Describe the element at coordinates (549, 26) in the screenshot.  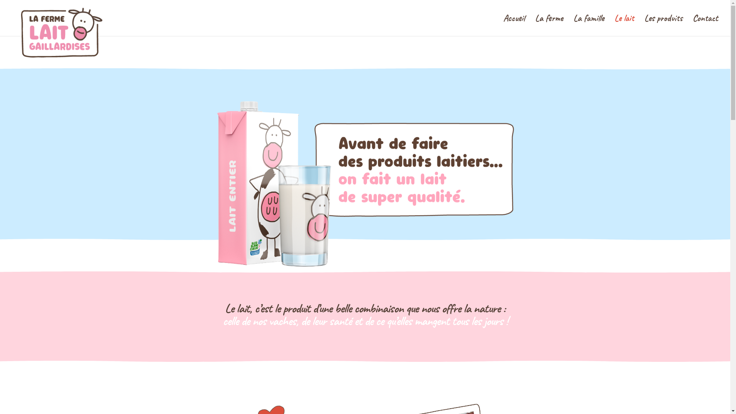
I see `La ferme` at that location.